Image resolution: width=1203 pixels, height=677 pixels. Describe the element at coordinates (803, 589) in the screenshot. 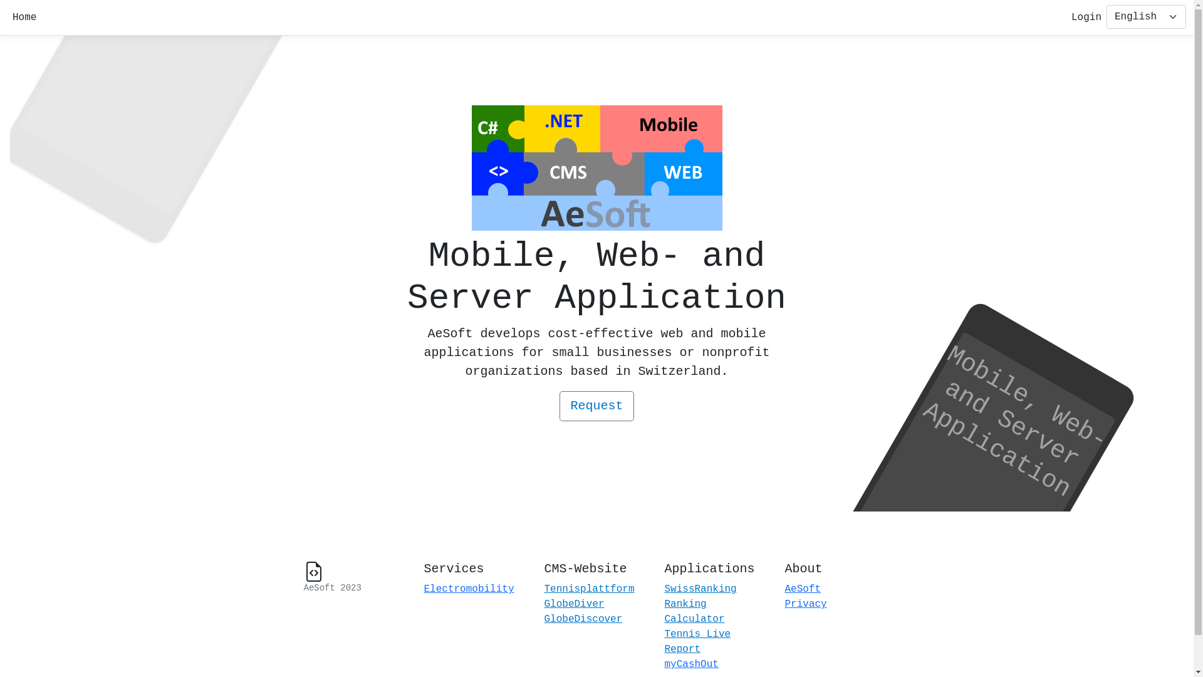

I see `AeSoft` at that location.